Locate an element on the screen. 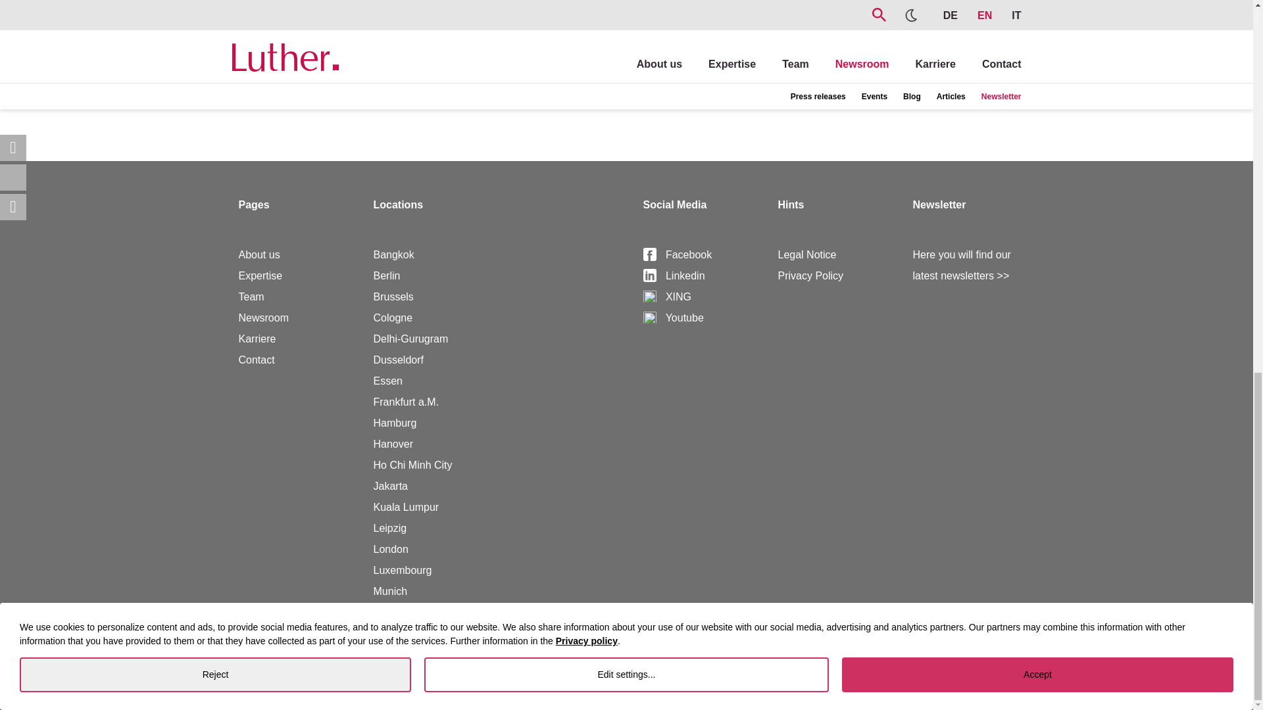 The image size is (1263, 710). Hamburg is located at coordinates (395, 423).